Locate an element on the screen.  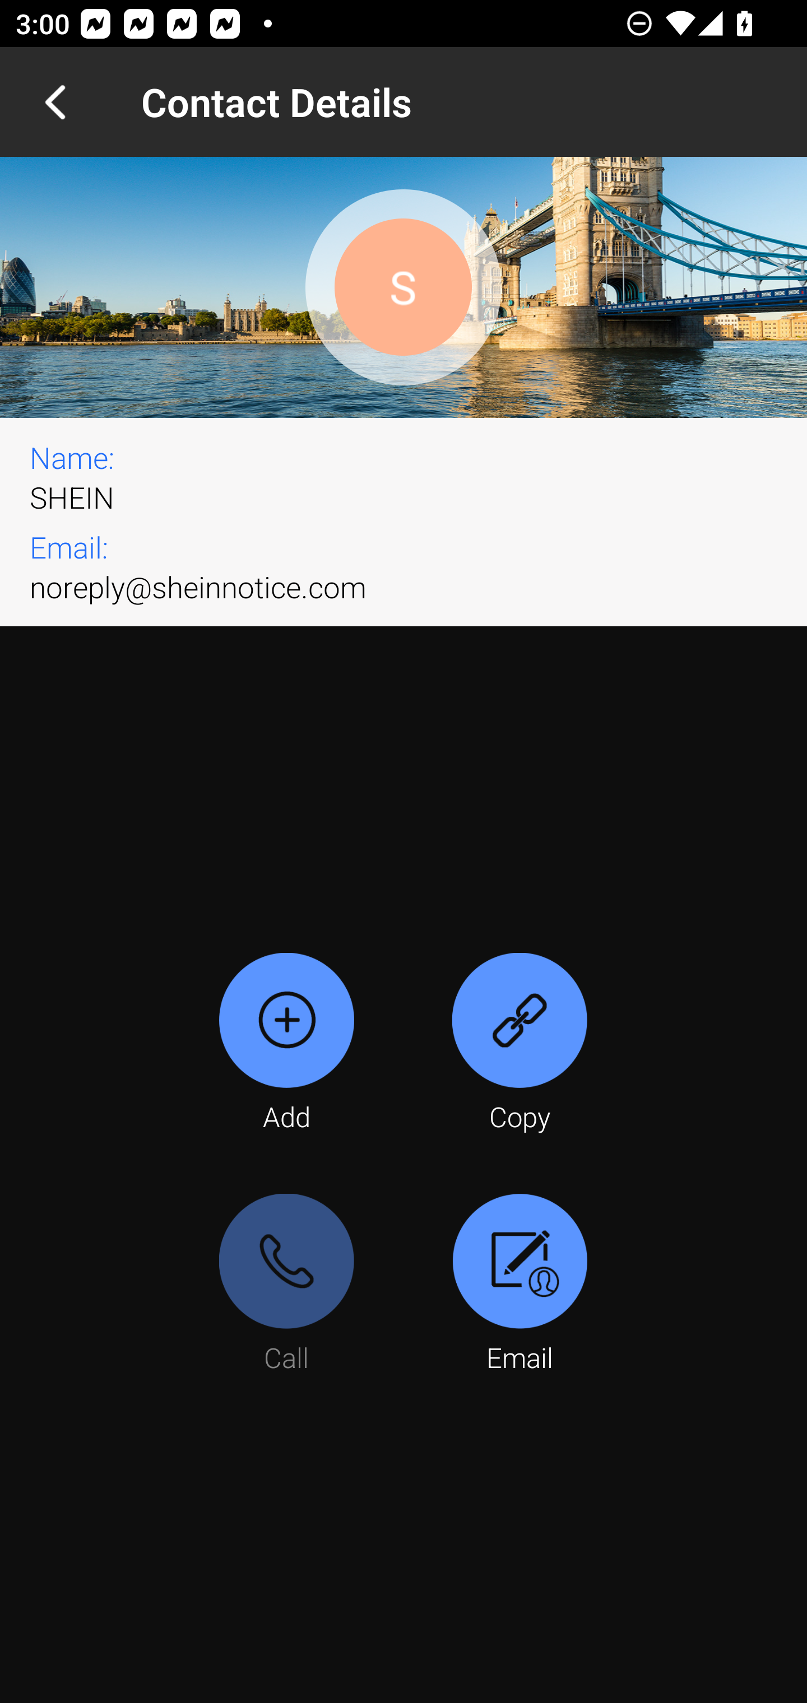
Call is located at coordinates (287, 1285).